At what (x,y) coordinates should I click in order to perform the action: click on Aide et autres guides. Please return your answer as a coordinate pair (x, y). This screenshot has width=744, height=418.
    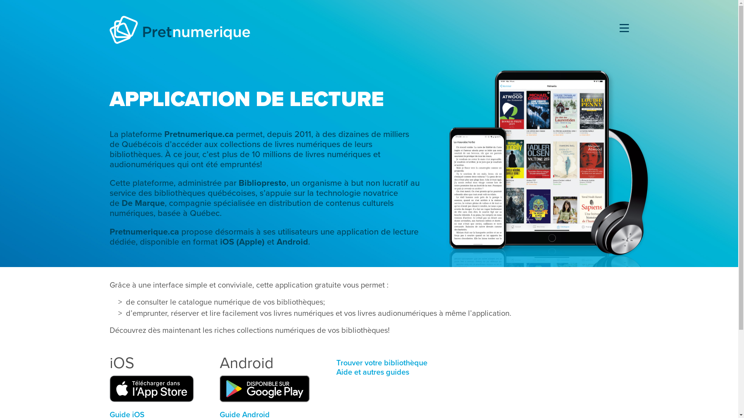
    Looking at the image, I should click on (373, 372).